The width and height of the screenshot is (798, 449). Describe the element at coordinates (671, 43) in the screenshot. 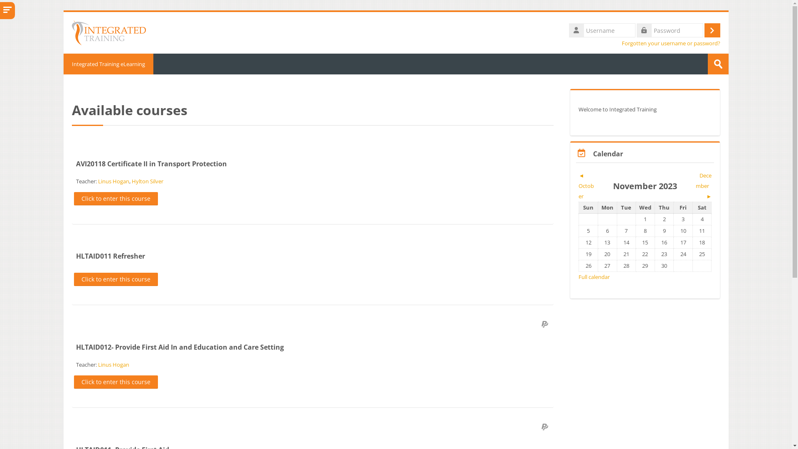

I see `Forgotten your username or password?` at that location.